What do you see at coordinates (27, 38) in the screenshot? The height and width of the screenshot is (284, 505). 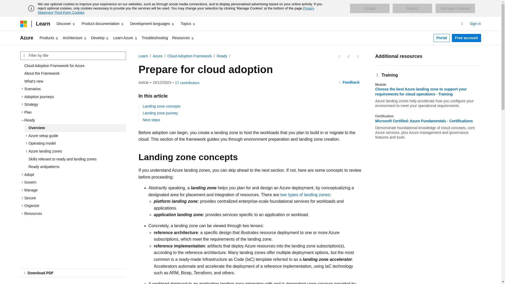 I see `Azure` at bounding box center [27, 38].